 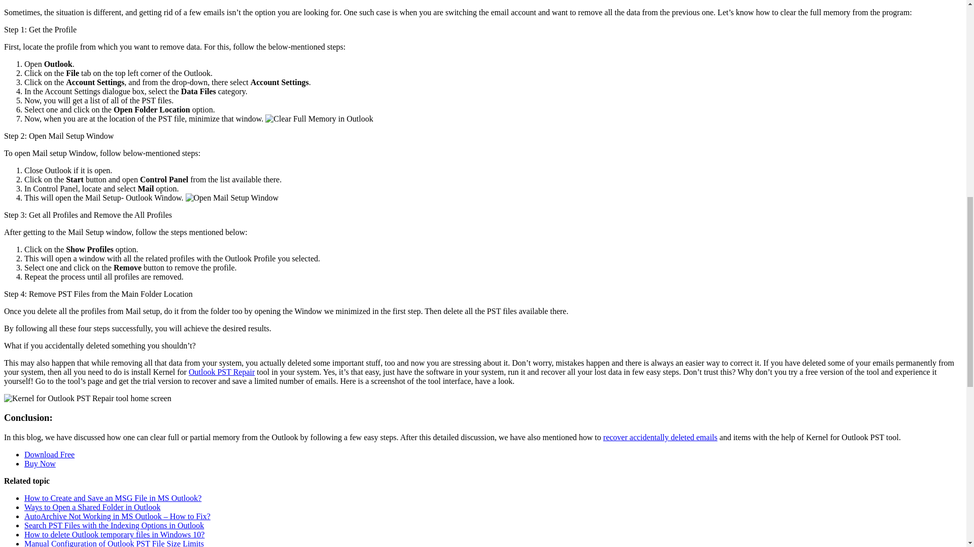 What do you see at coordinates (659, 437) in the screenshot?
I see `recover accidentally deleted emails` at bounding box center [659, 437].